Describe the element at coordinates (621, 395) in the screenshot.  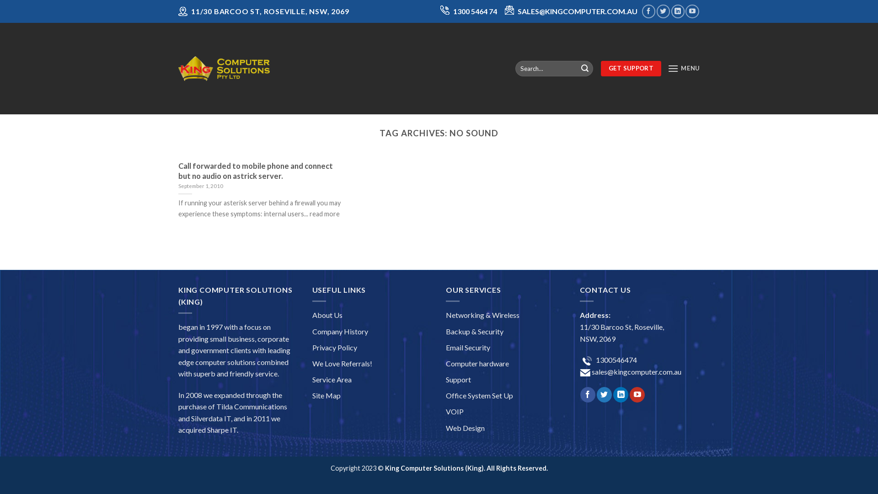
I see `Follow on LinkedIn` at that location.